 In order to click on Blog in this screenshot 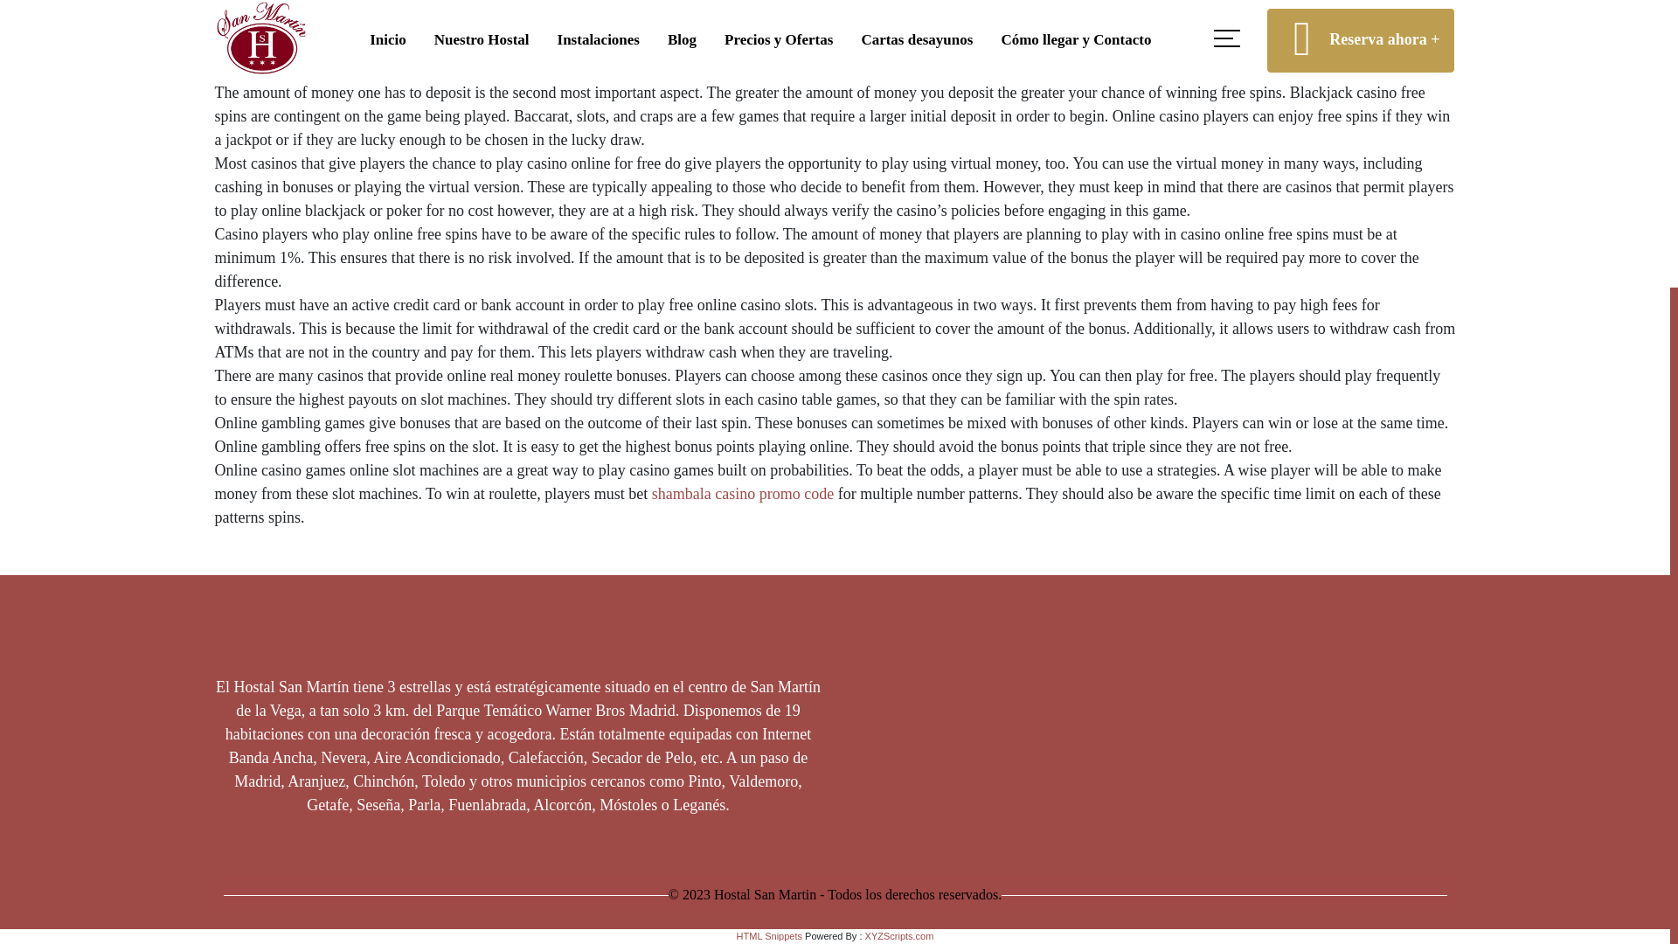, I will do `click(446, 851)`.